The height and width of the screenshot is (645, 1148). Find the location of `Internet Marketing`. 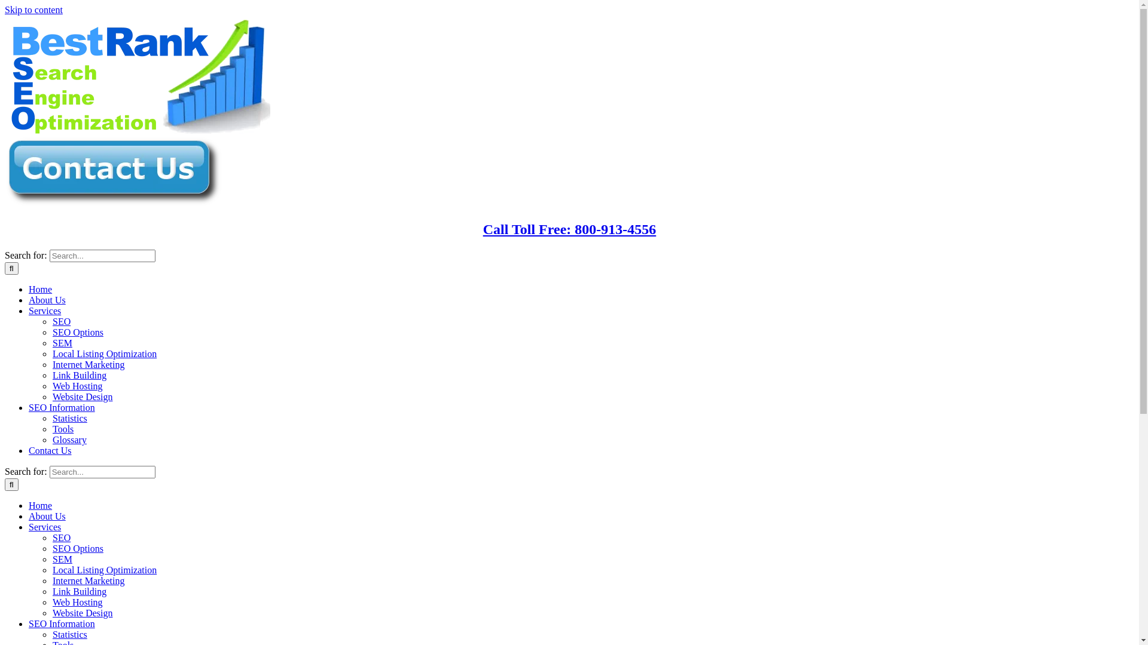

Internet Marketing is located at coordinates (88, 580).